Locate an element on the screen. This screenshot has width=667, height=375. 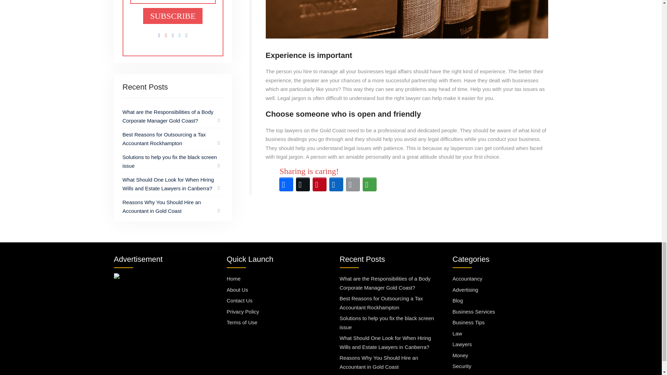
Facebook is located at coordinates (286, 184).